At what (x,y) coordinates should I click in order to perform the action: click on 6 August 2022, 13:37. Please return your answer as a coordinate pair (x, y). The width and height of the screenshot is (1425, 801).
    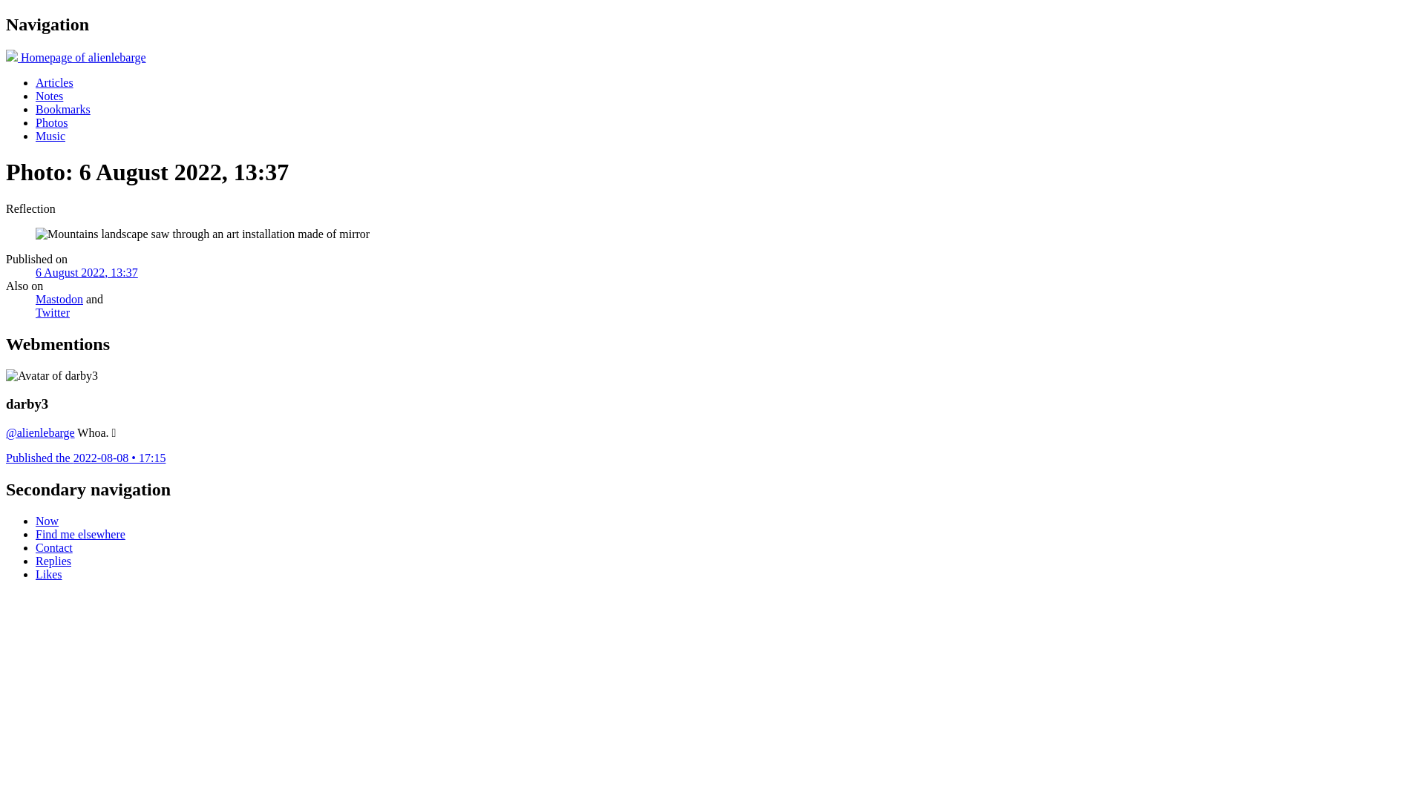
    Looking at the image, I should click on (87, 273).